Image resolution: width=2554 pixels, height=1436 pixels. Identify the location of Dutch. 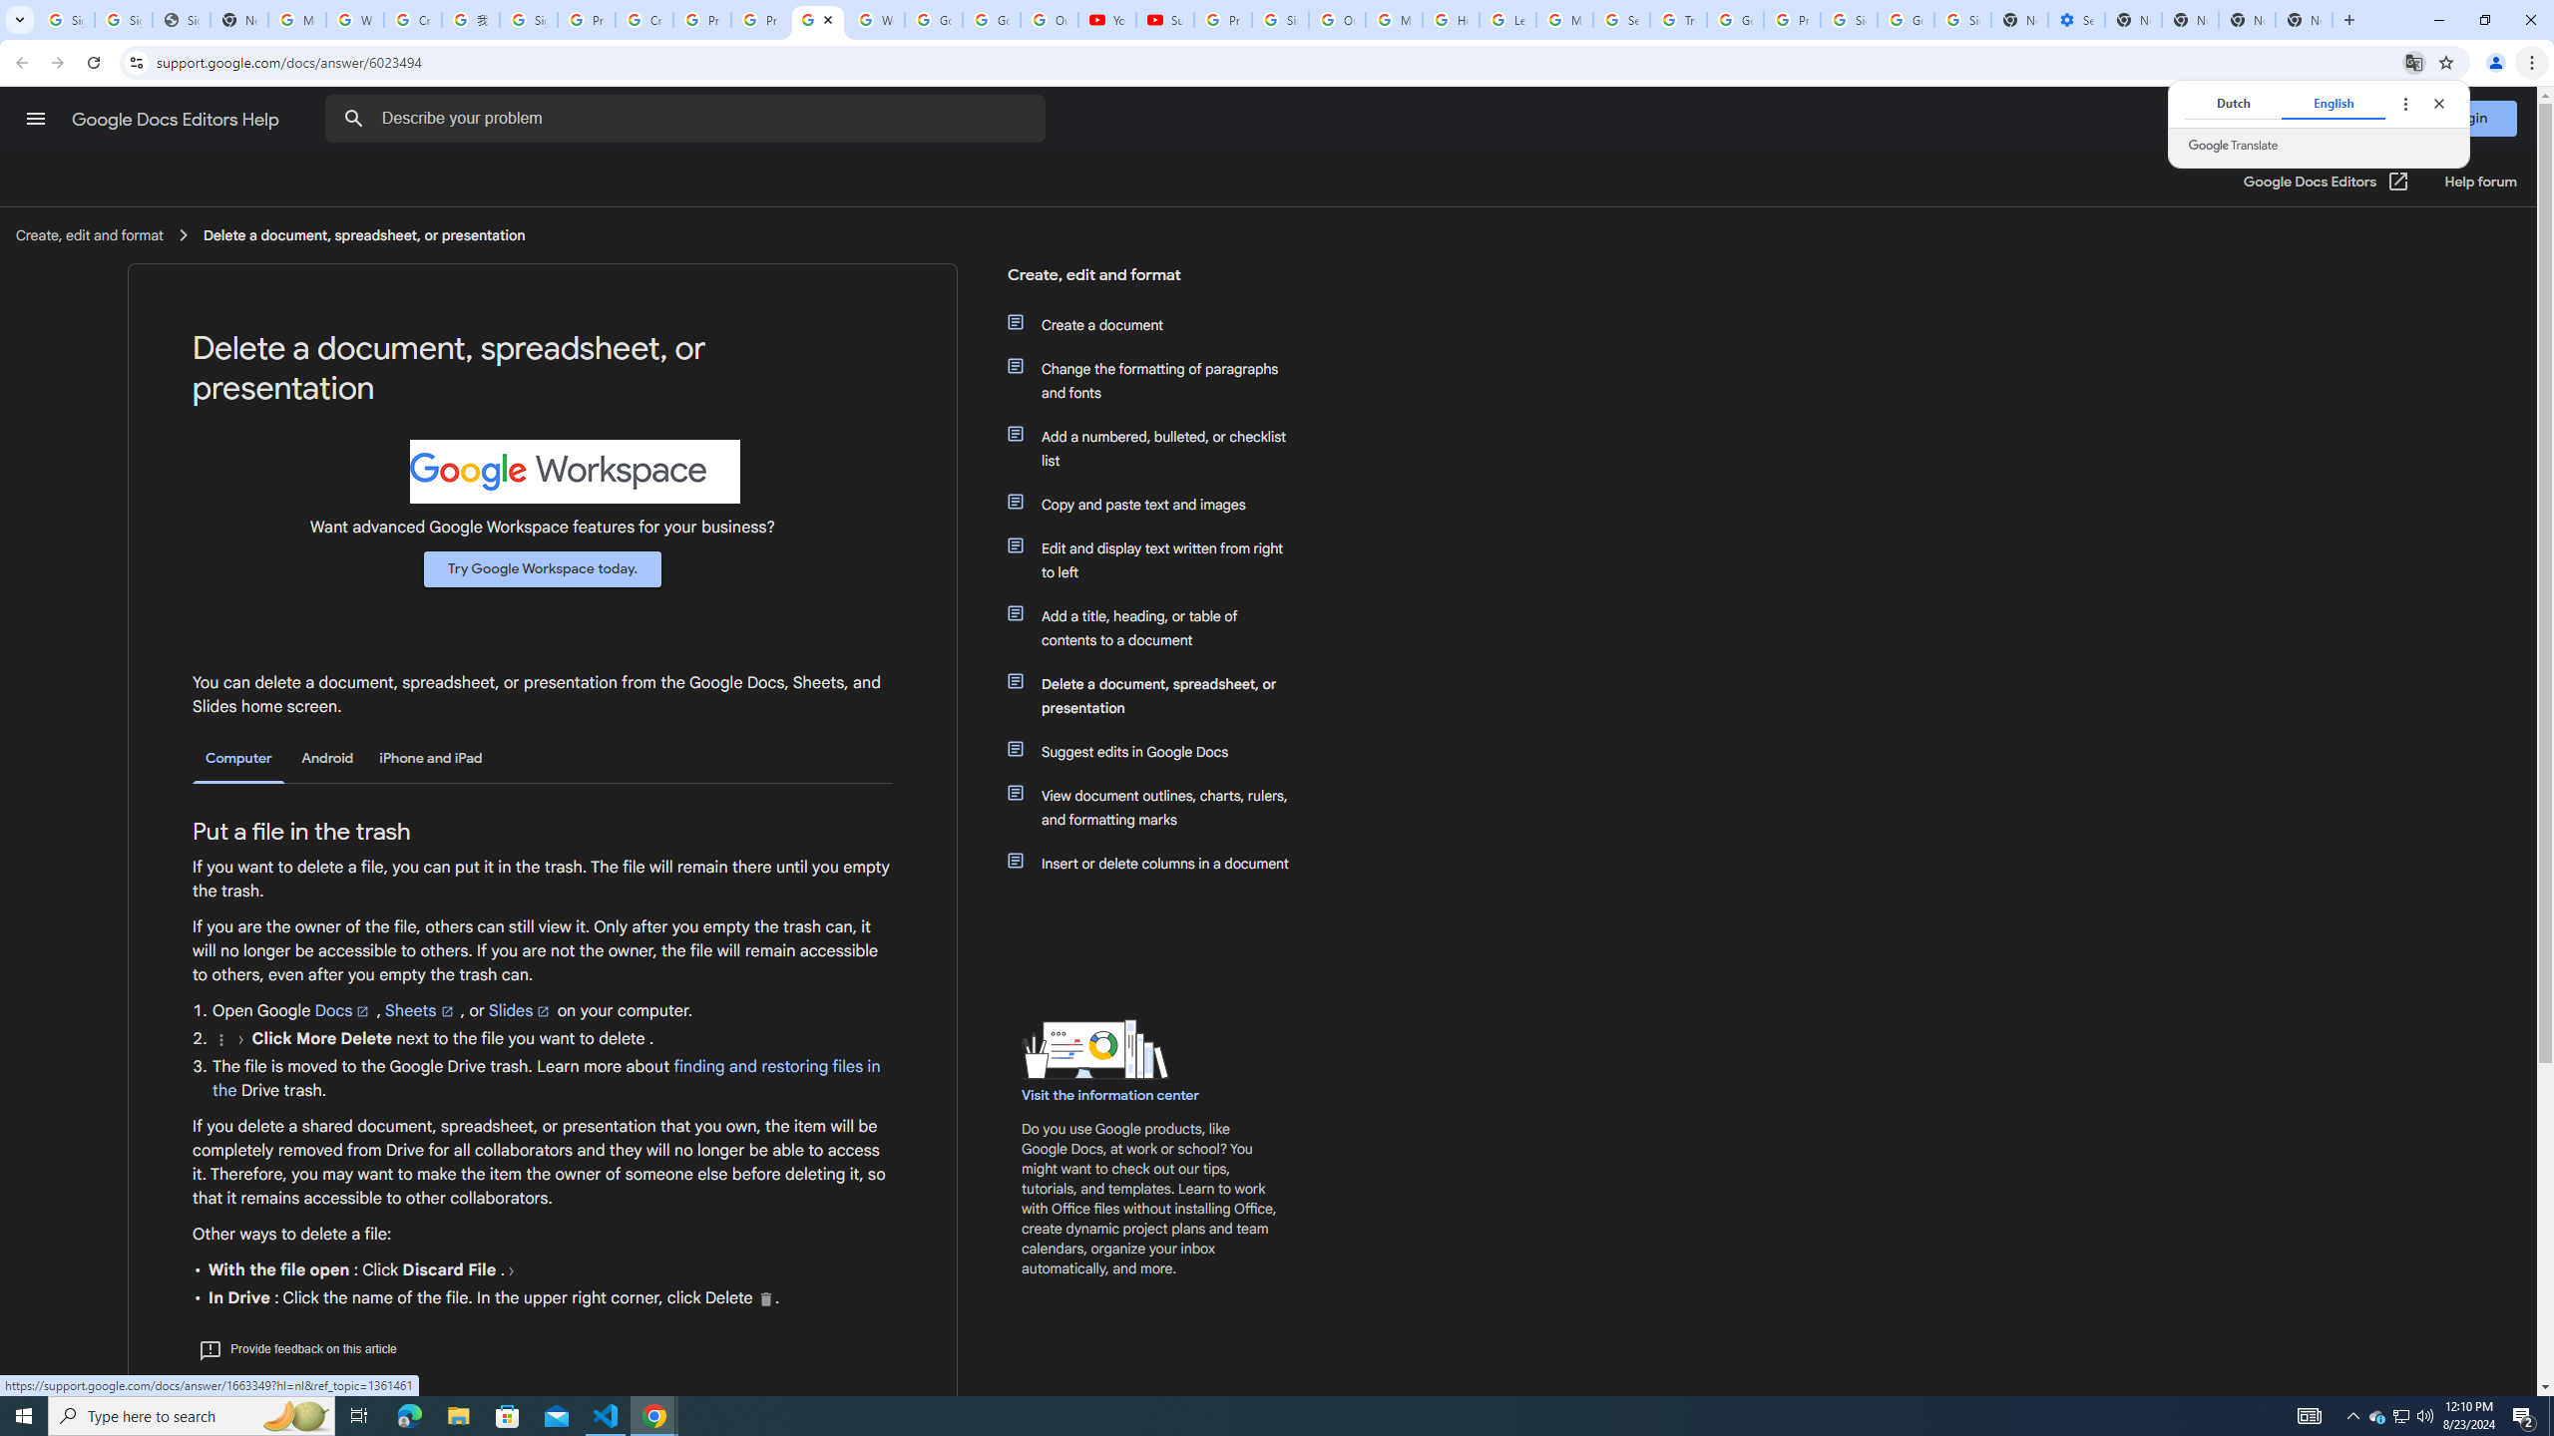
(2232, 103).